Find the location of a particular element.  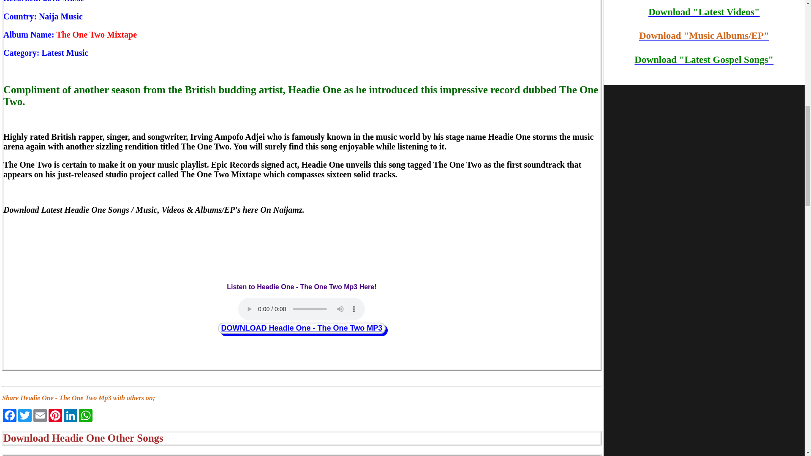

LinkedIn is located at coordinates (70, 415).